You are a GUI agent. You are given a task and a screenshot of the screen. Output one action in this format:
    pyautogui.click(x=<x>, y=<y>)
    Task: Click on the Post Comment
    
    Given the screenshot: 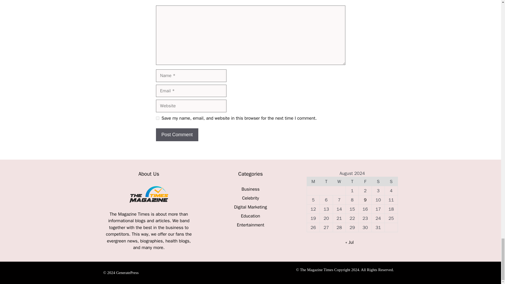 What is the action you would take?
    pyautogui.click(x=177, y=135)
    